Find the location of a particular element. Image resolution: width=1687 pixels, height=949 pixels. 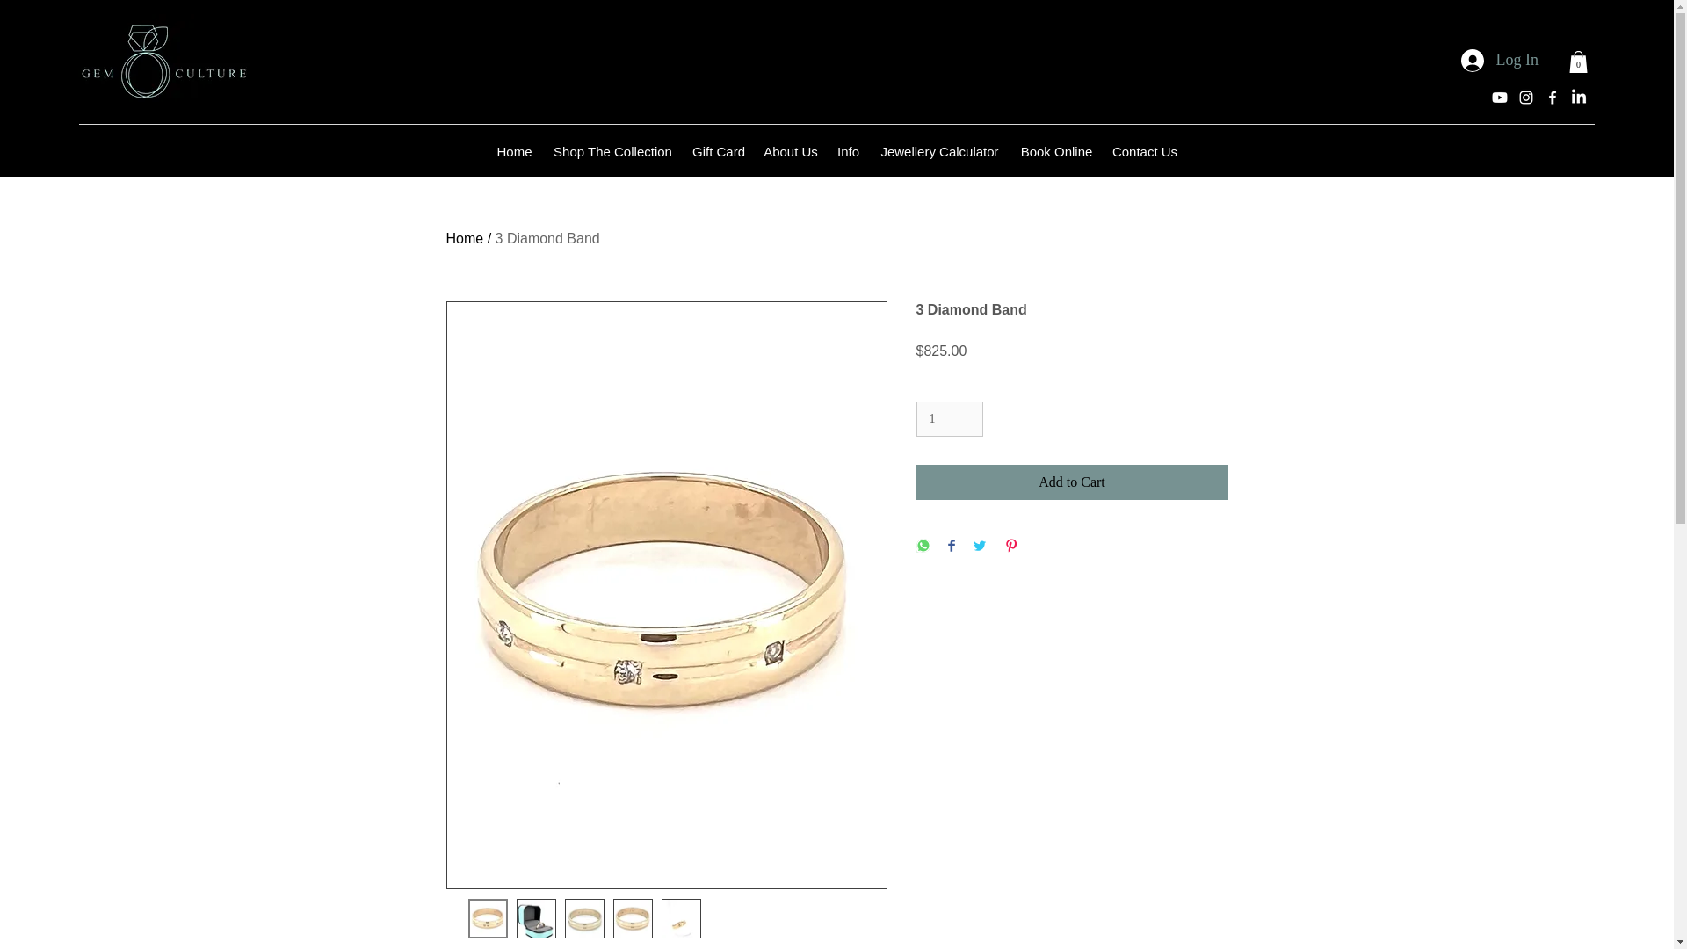

Log In is located at coordinates (1499, 60).